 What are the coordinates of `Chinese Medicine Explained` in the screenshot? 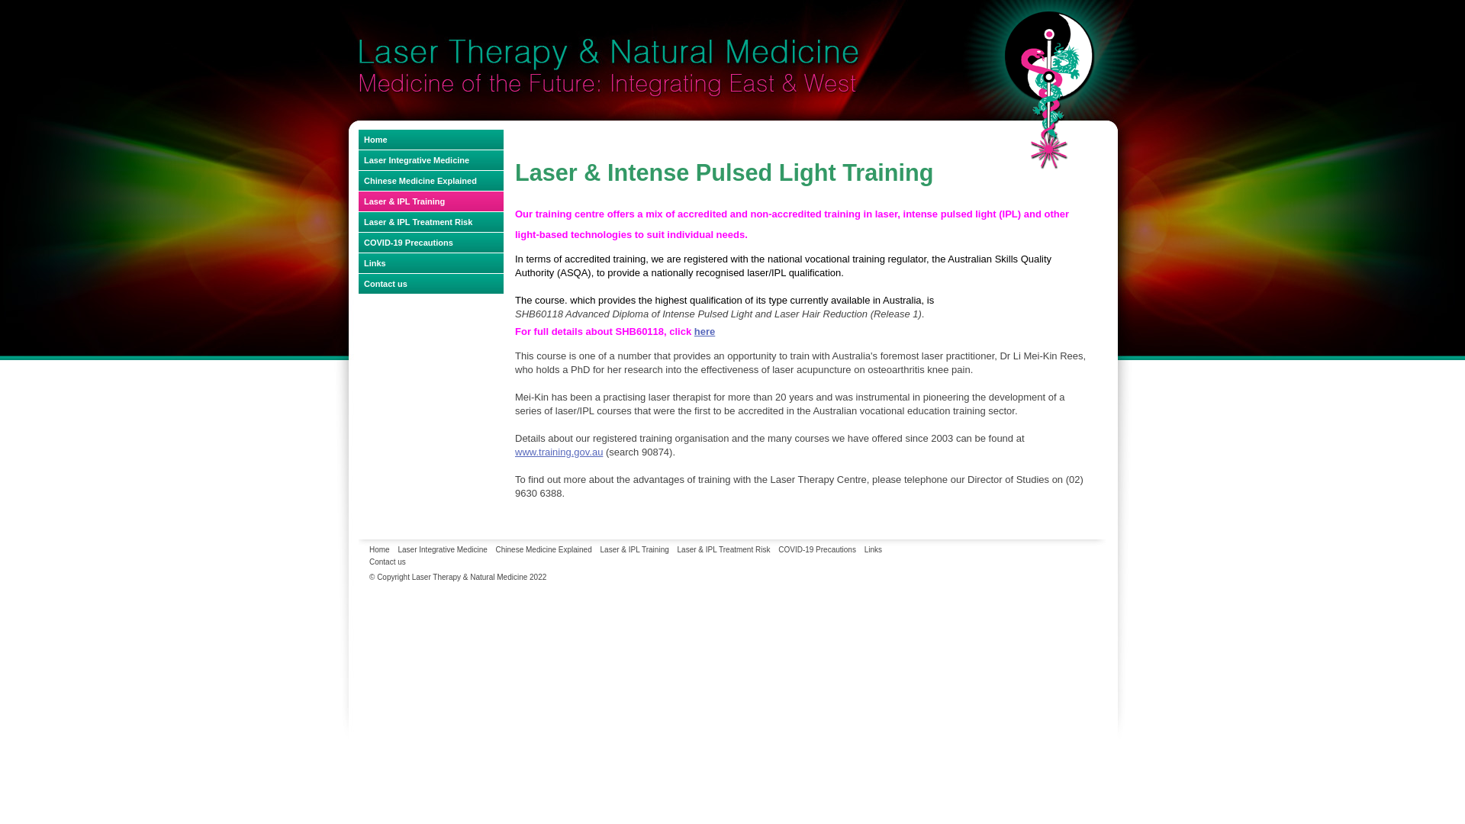 It's located at (544, 550).